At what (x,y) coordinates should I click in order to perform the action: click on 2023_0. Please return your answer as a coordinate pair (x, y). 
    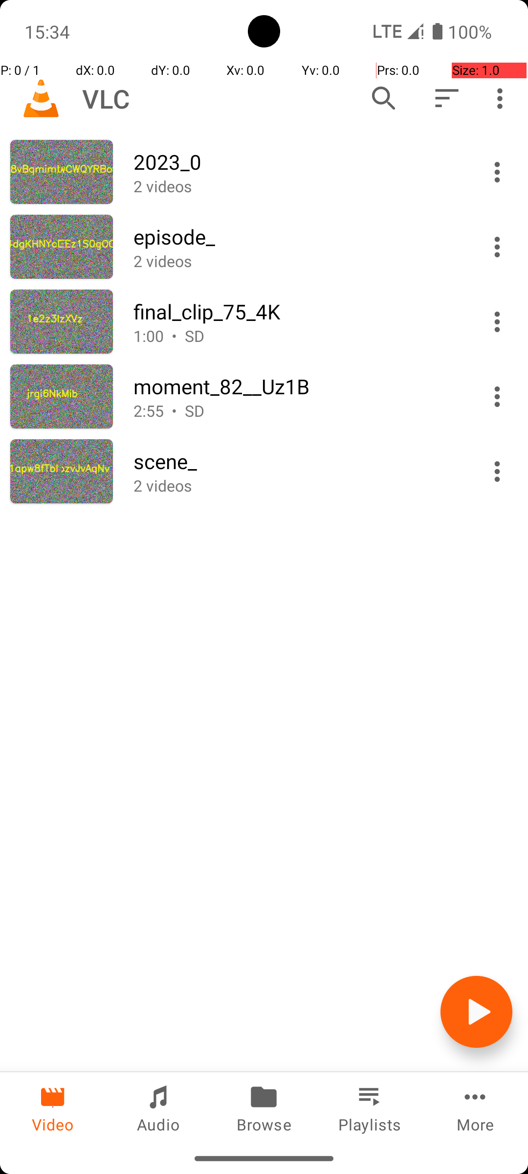
    Looking at the image, I should click on (297, 161).